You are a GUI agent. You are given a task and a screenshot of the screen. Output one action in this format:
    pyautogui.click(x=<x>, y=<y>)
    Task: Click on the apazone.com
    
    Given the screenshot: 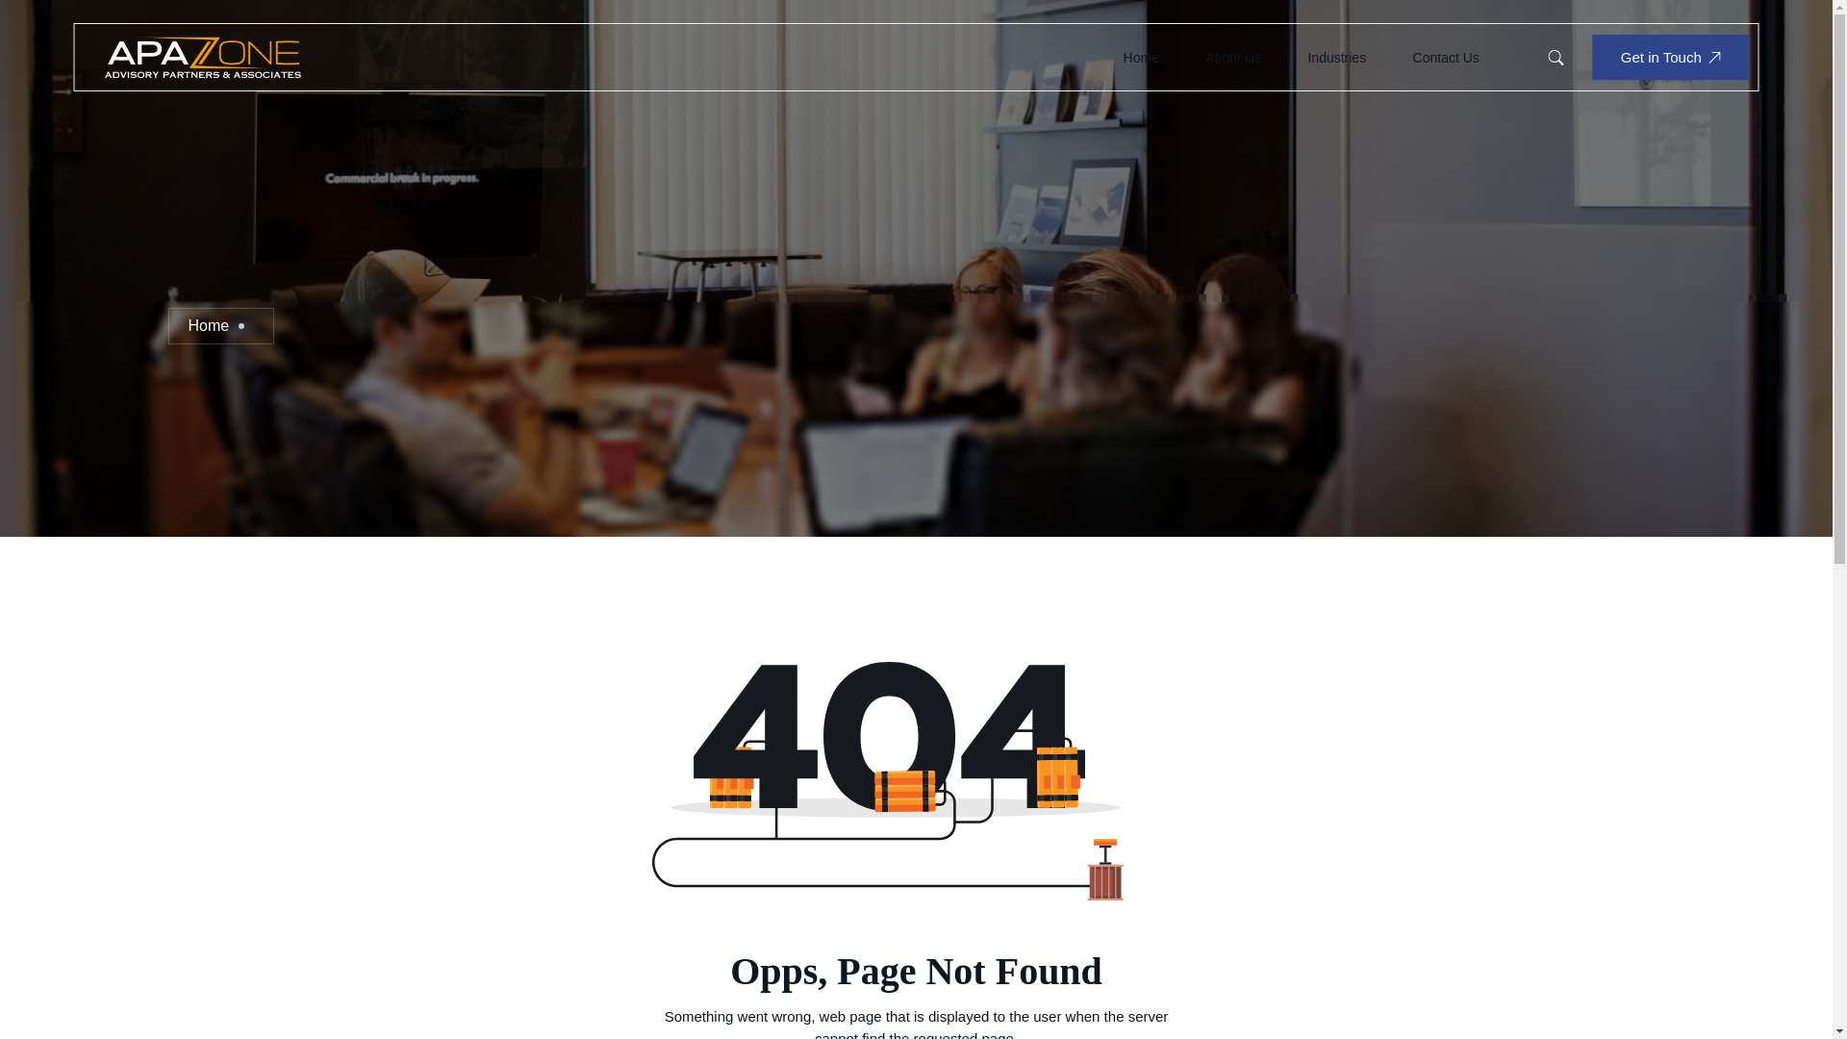 What is the action you would take?
    pyautogui.click(x=202, y=56)
    